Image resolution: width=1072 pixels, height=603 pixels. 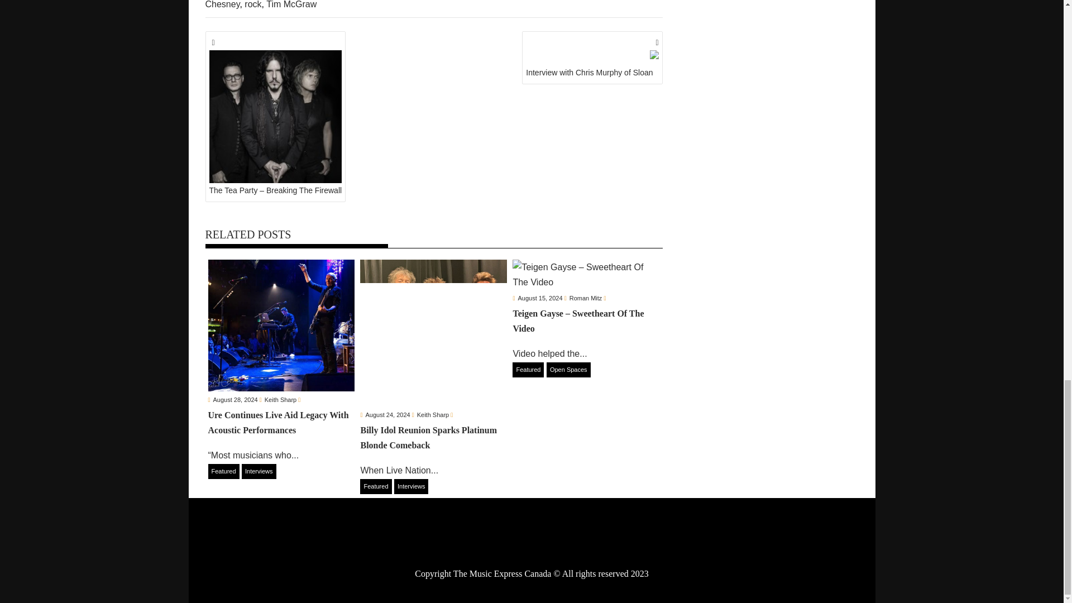 I want to click on Billy Idol Reunion Sparks Platinum Blonde Comeback, so click(x=433, y=333).